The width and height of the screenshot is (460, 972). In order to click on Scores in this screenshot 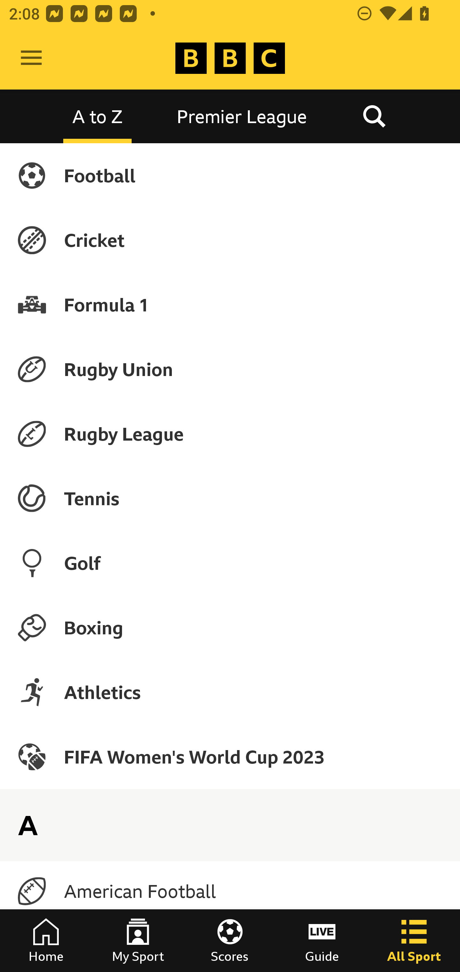, I will do `click(230, 941)`.